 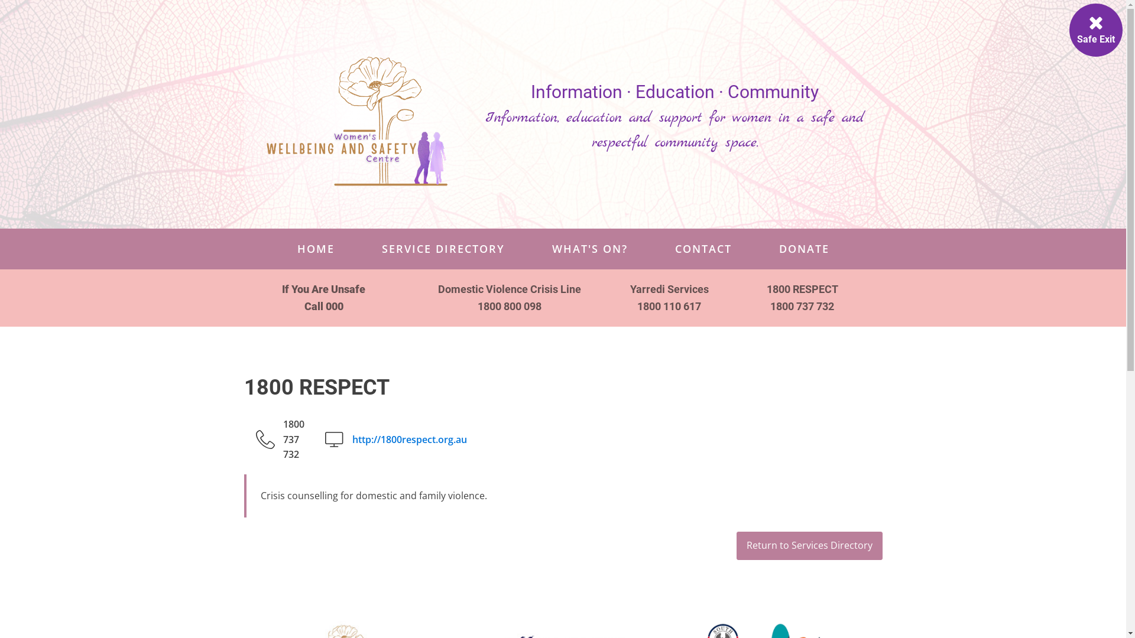 I want to click on http://1800respect.org.au, so click(x=410, y=440).